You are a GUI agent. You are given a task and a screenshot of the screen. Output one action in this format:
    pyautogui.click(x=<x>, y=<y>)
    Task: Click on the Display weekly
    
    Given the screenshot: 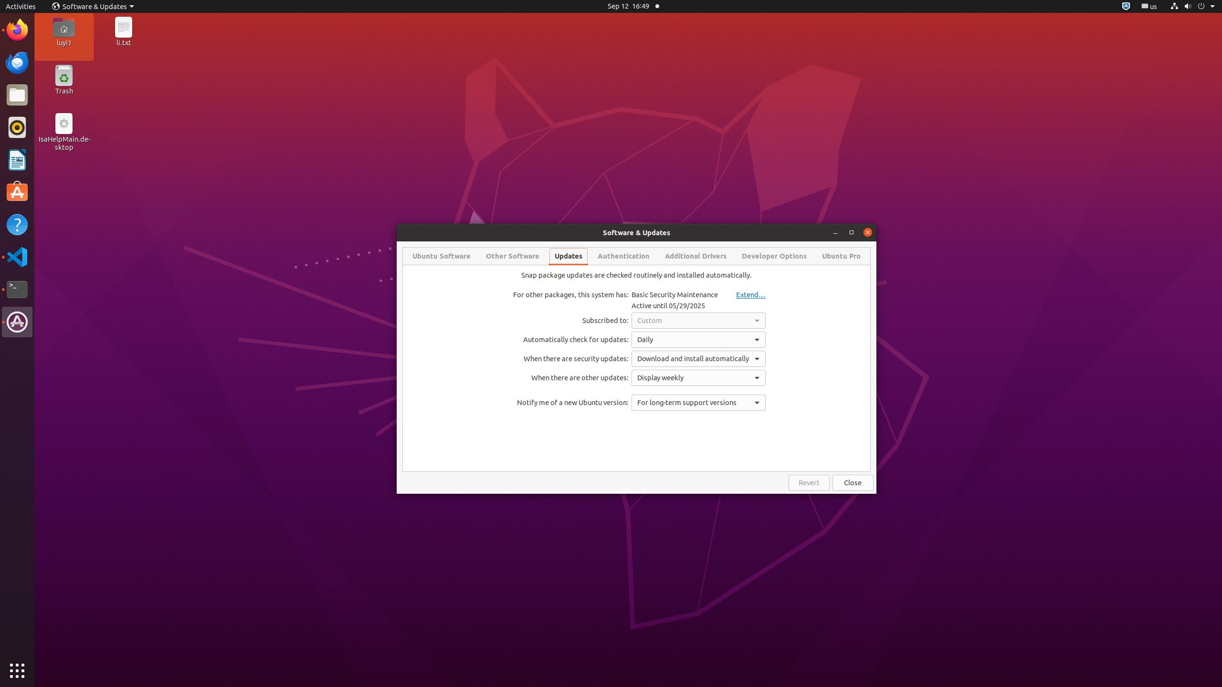 What is the action you would take?
    pyautogui.click(x=699, y=378)
    